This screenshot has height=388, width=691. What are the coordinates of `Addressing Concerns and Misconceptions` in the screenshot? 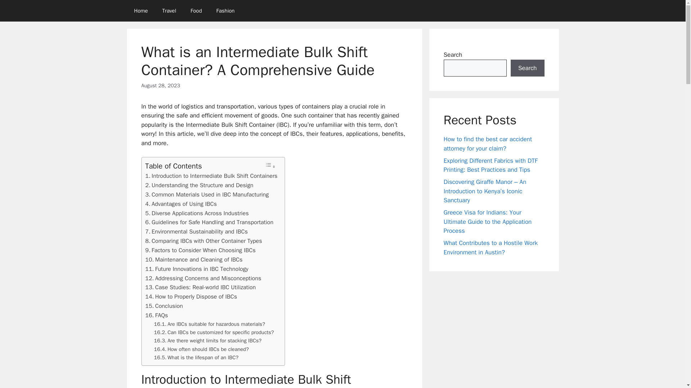 It's located at (203, 278).